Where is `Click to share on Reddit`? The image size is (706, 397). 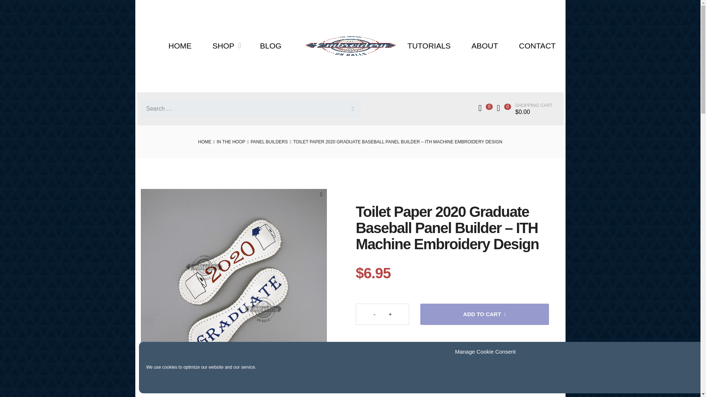 Click to share on Reddit is located at coordinates (398, 378).